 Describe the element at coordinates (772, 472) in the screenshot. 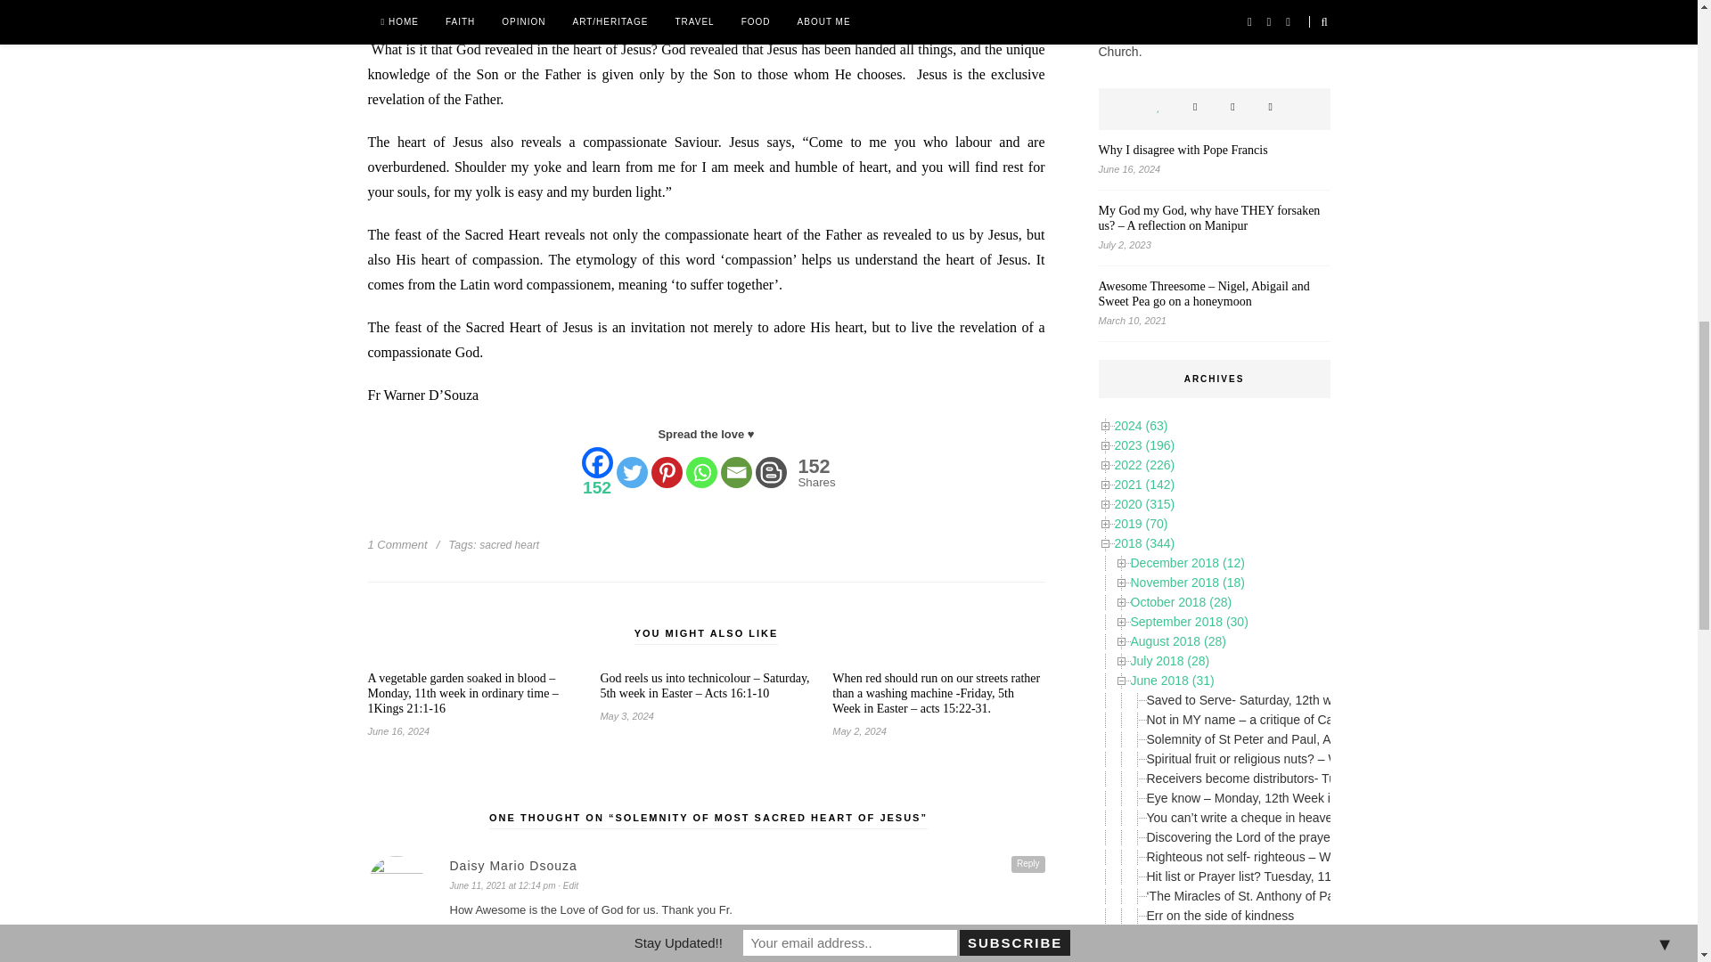

I see `Blogger Post` at that location.